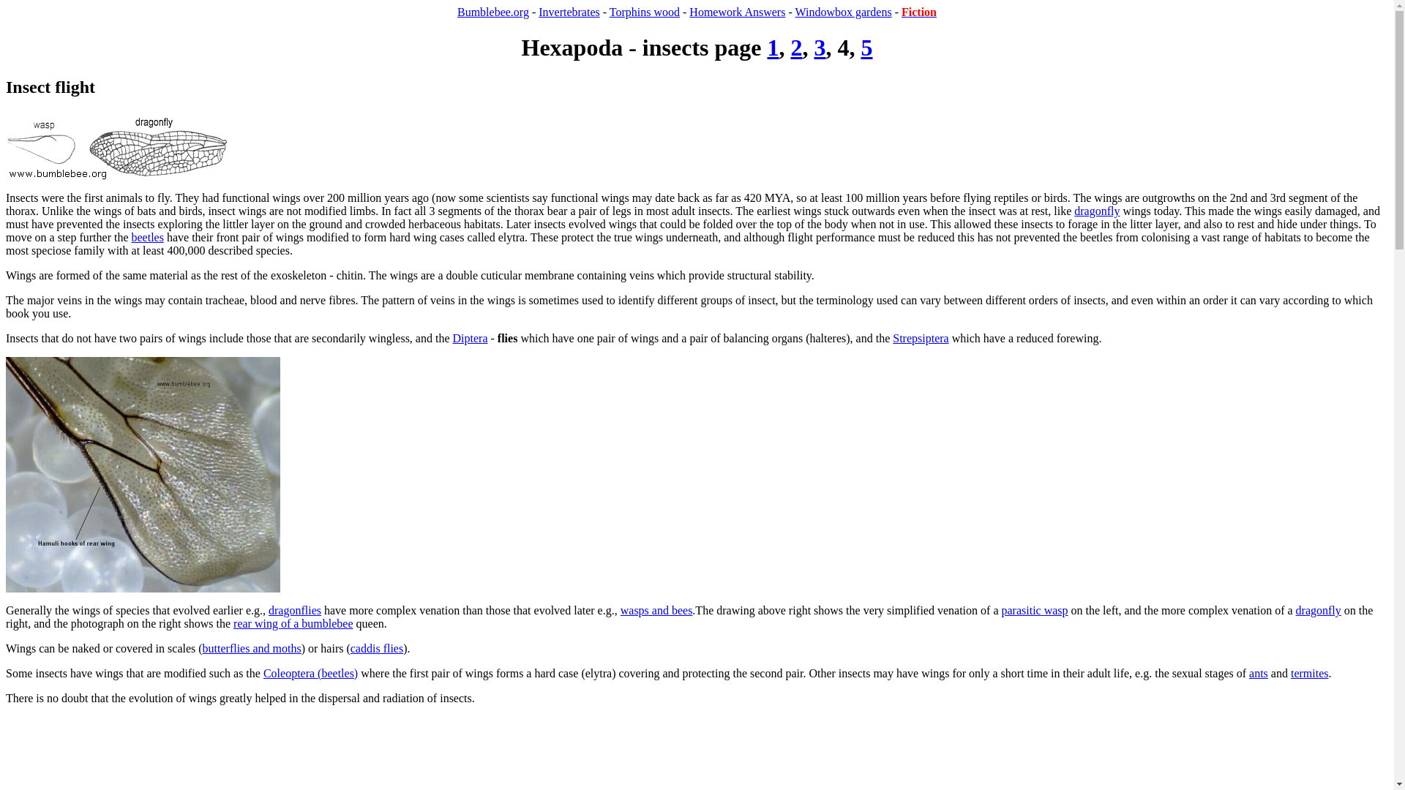  What do you see at coordinates (444, 753) in the screenshot?
I see `Advertisement` at bounding box center [444, 753].